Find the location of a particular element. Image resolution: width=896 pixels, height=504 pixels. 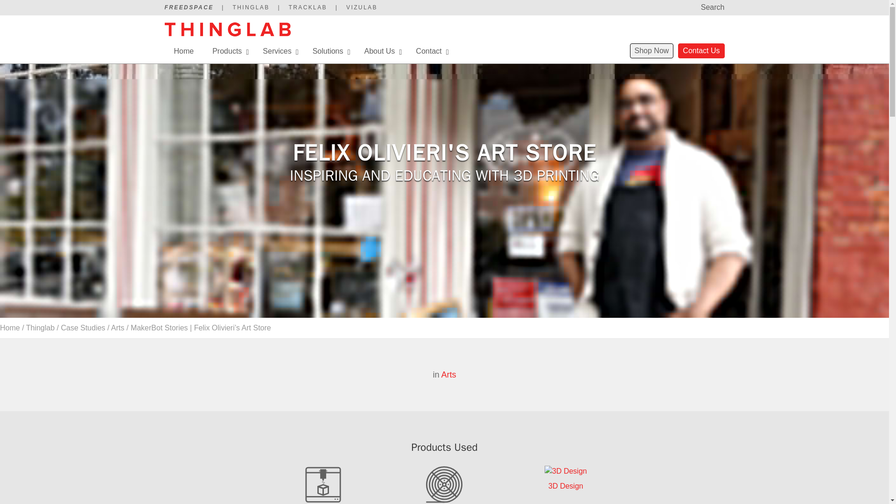

Freedspace is located at coordinates (189, 7).